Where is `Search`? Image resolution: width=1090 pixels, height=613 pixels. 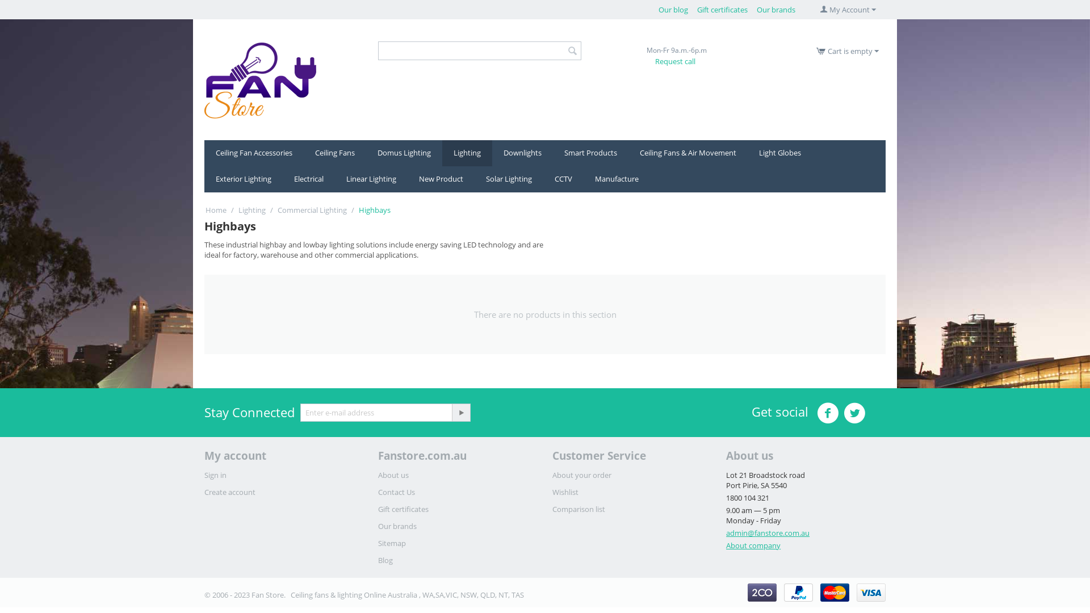 Search is located at coordinates (479, 51).